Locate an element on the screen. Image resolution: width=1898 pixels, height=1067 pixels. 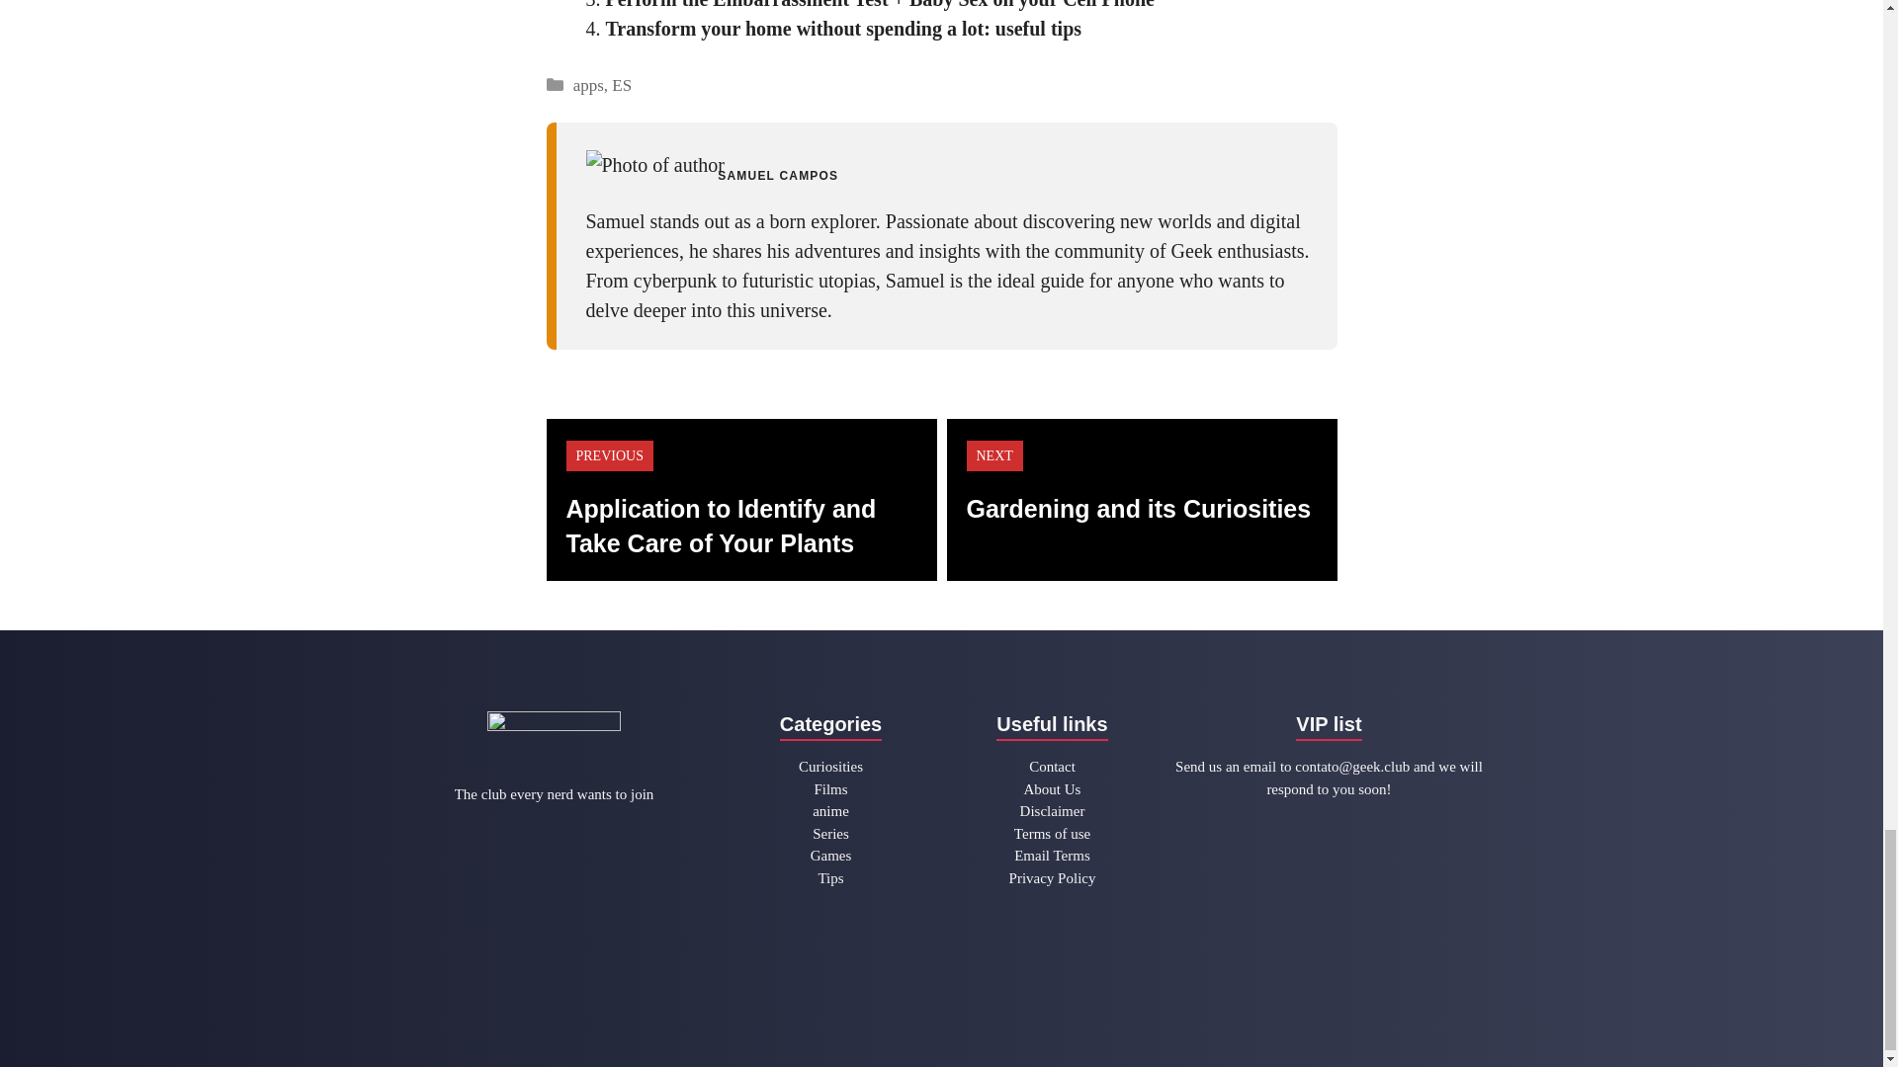
About Us is located at coordinates (1053, 790).